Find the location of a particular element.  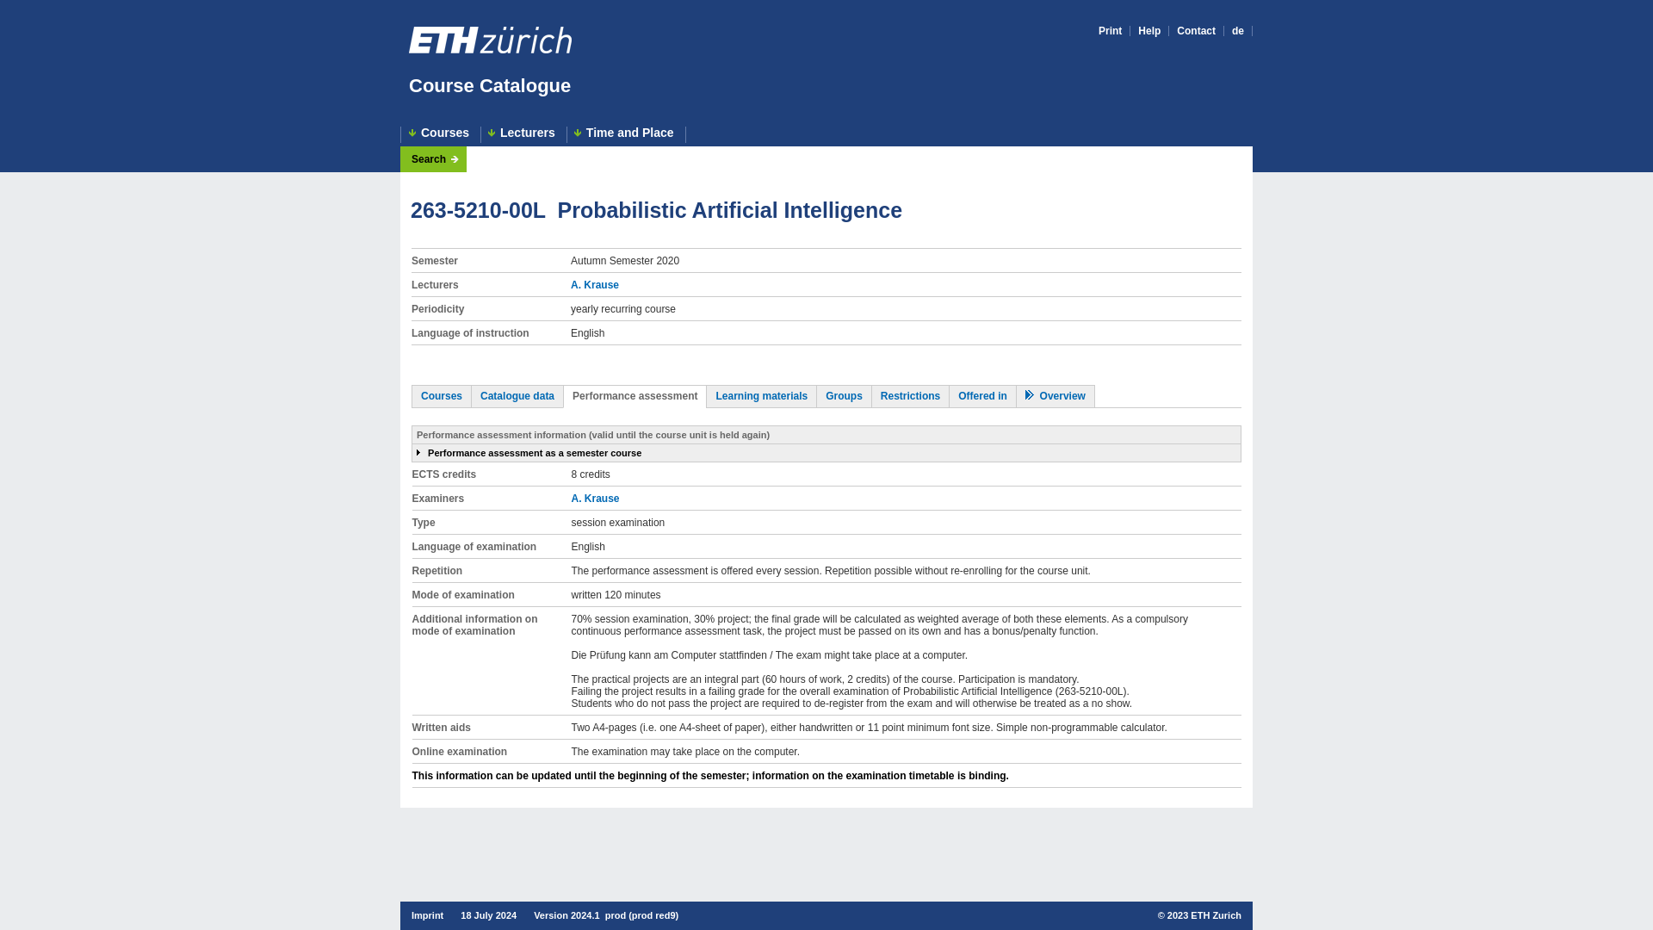

Contact is located at coordinates (1196, 31).